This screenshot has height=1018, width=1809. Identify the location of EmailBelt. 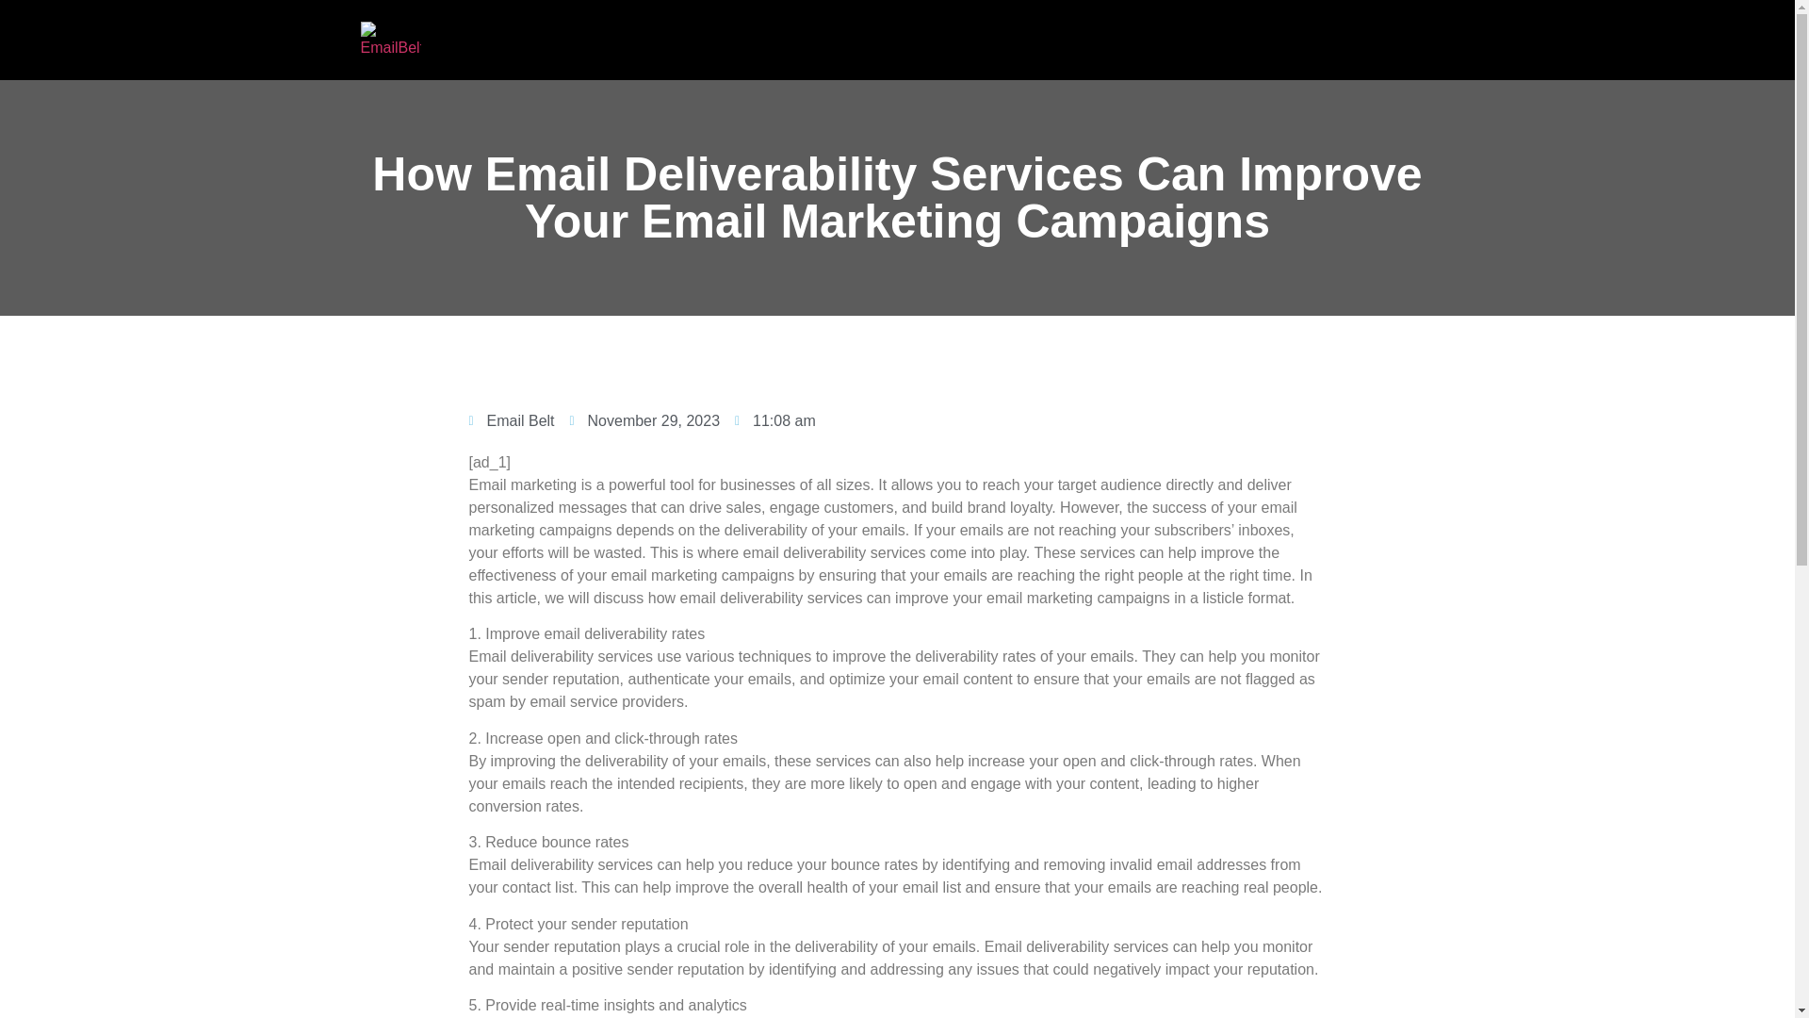
(390, 39).